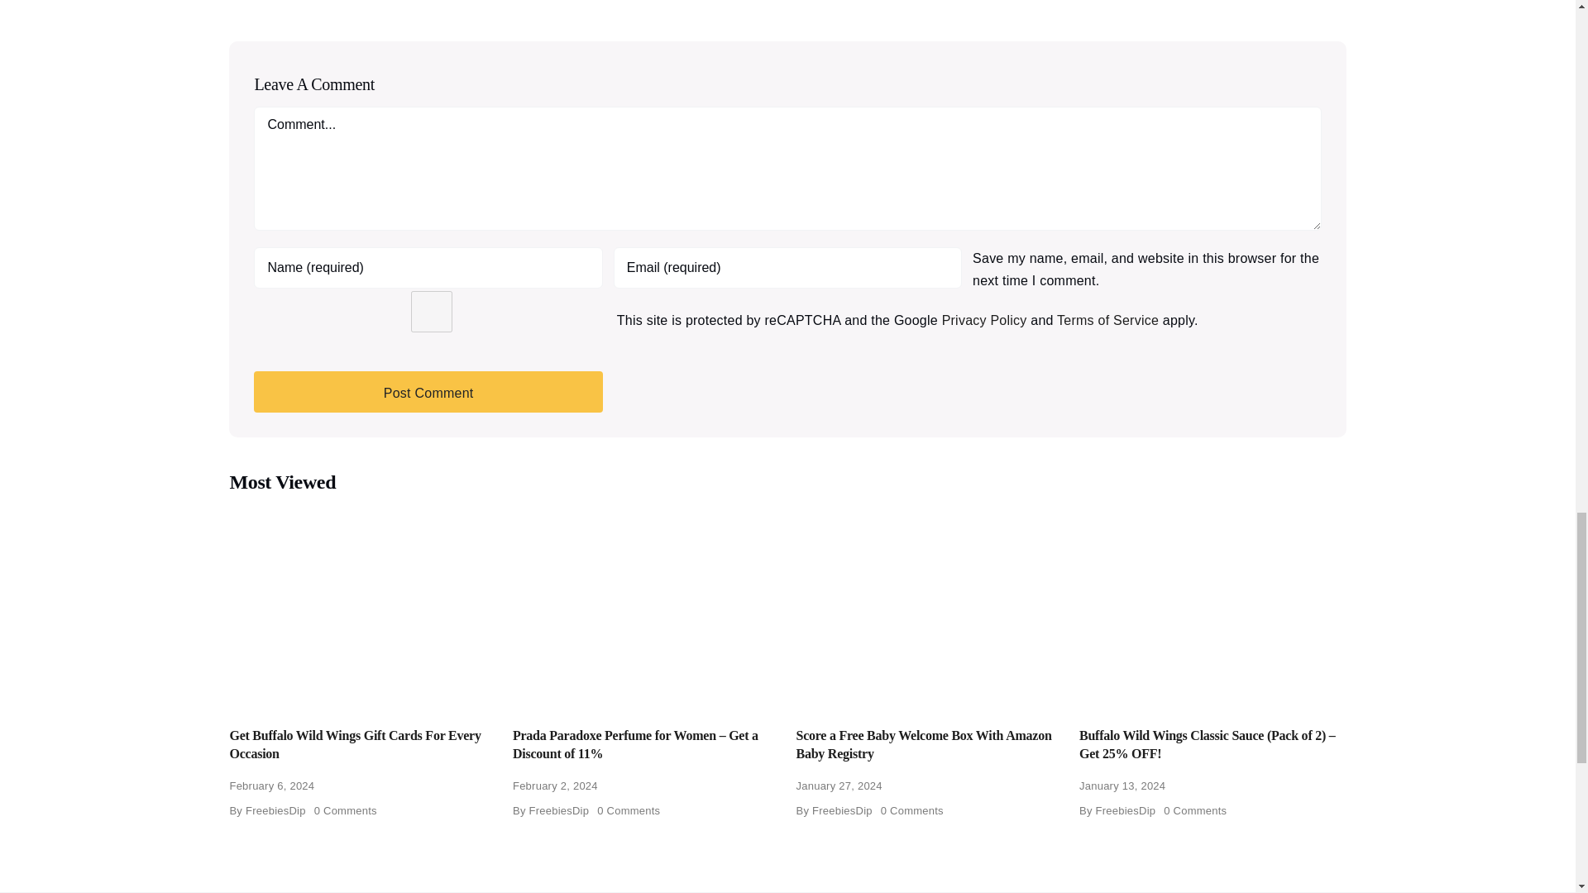 Image resolution: width=1588 pixels, height=893 pixels. What do you see at coordinates (276, 810) in the screenshot?
I see `Posts by FreebiesDip` at bounding box center [276, 810].